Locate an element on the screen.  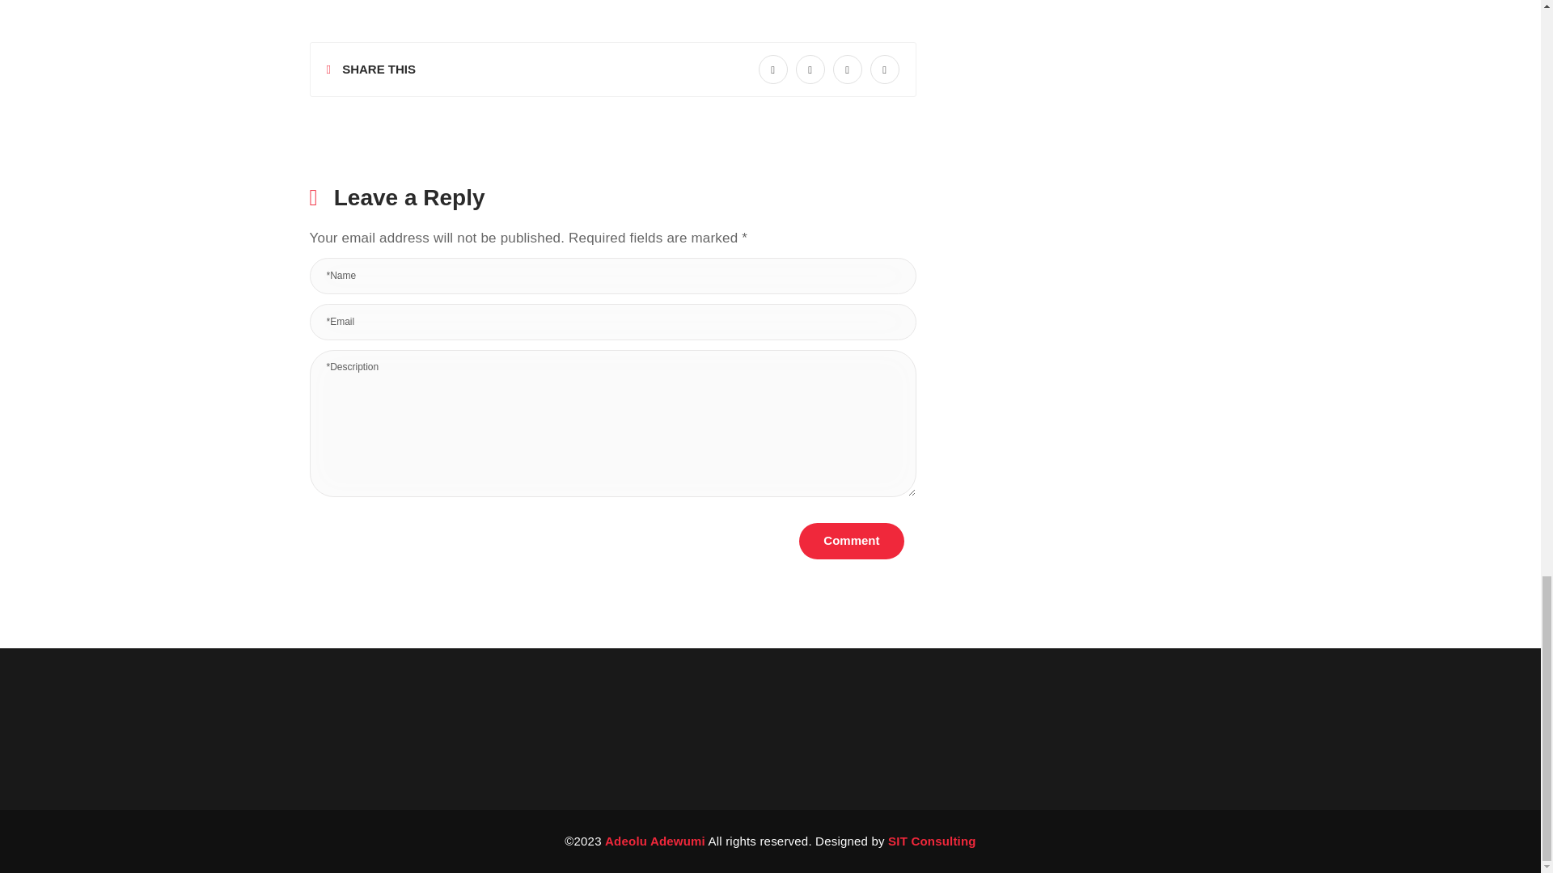
SIT Consulting is located at coordinates (932, 841).